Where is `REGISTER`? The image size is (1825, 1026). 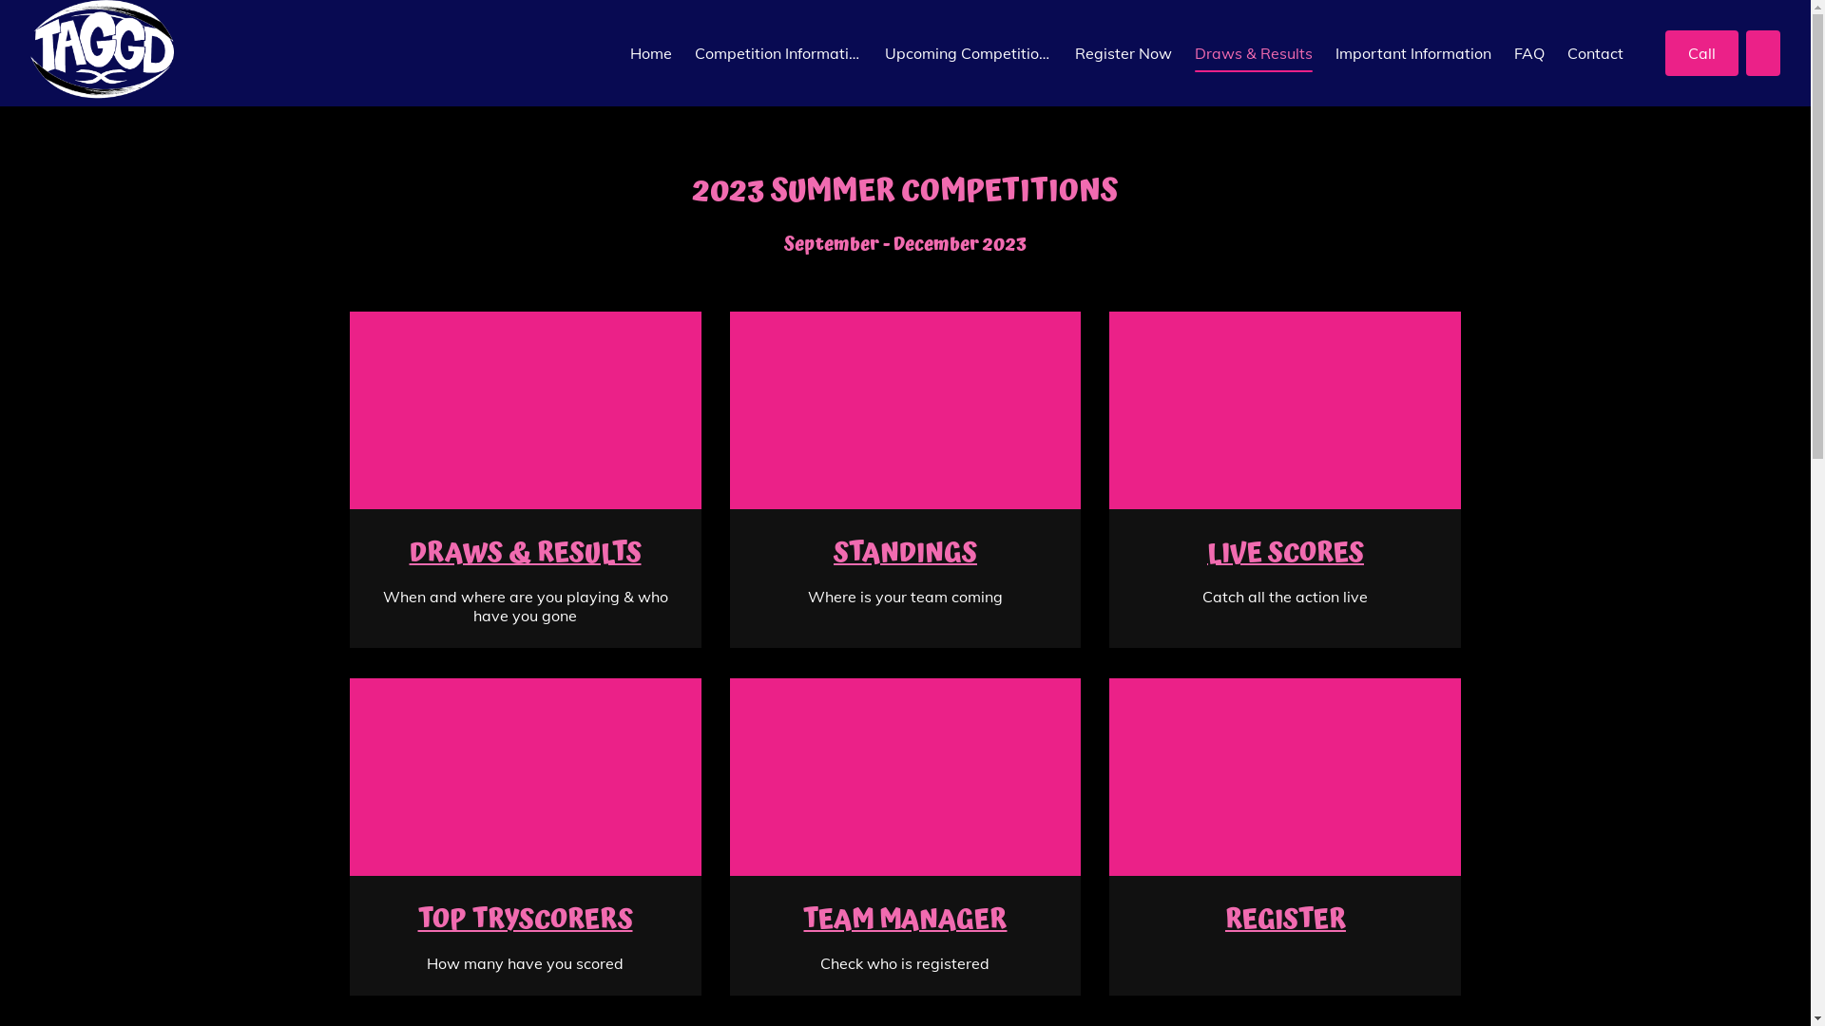 REGISTER is located at coordinates (1285, 921).